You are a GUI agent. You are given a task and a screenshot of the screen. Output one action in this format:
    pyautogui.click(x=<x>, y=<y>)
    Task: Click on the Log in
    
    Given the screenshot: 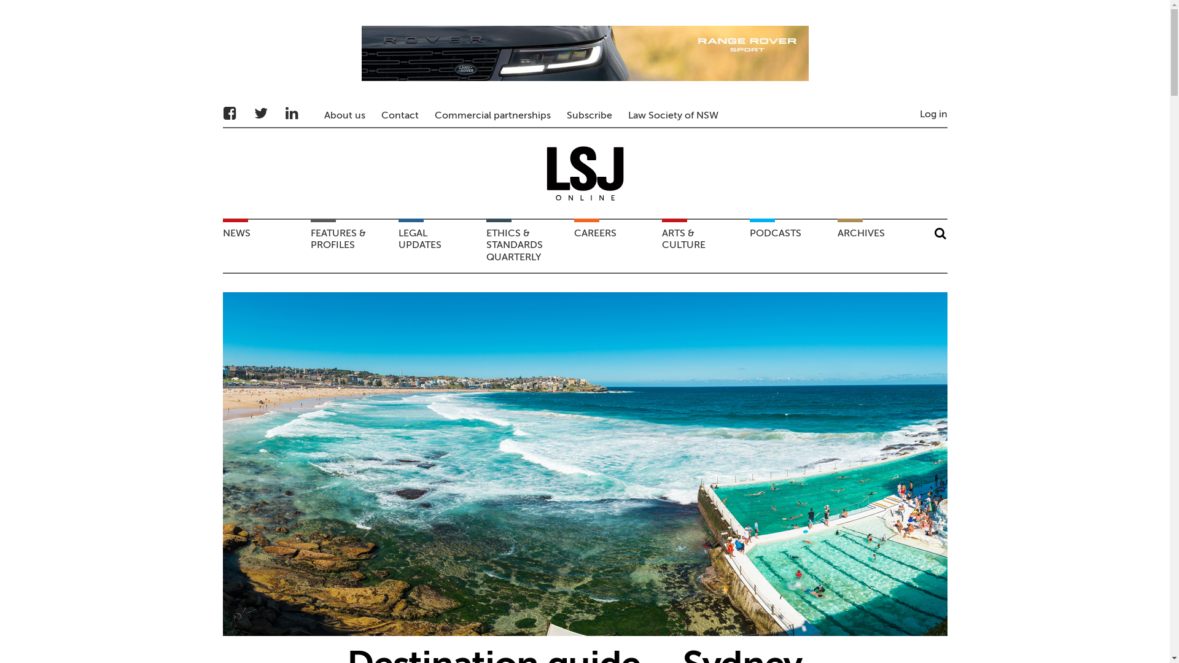 What is the action you would take?
    pyautogui.click(x=933, y=115)
    